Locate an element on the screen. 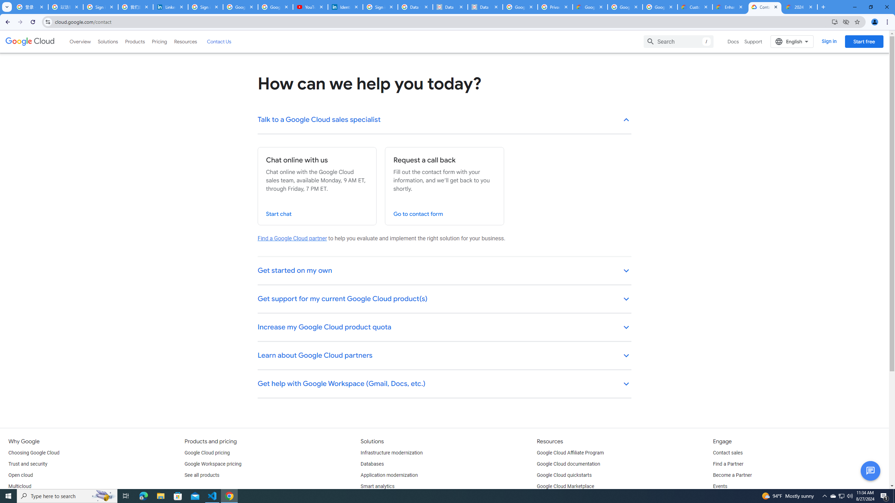  Google Workspace - Specific Terms is located at coordinates (624, 7).